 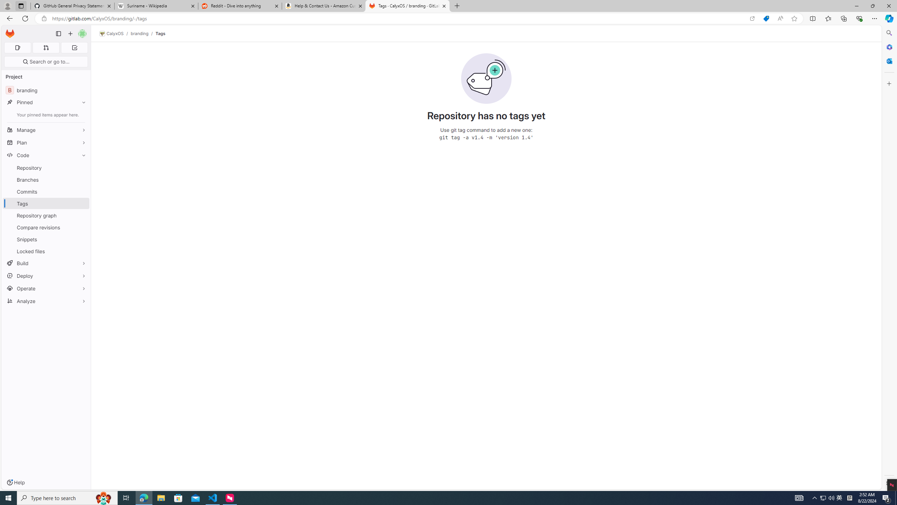 I want to click on Suriname - Wikipedia, so click(x=156, y=6).